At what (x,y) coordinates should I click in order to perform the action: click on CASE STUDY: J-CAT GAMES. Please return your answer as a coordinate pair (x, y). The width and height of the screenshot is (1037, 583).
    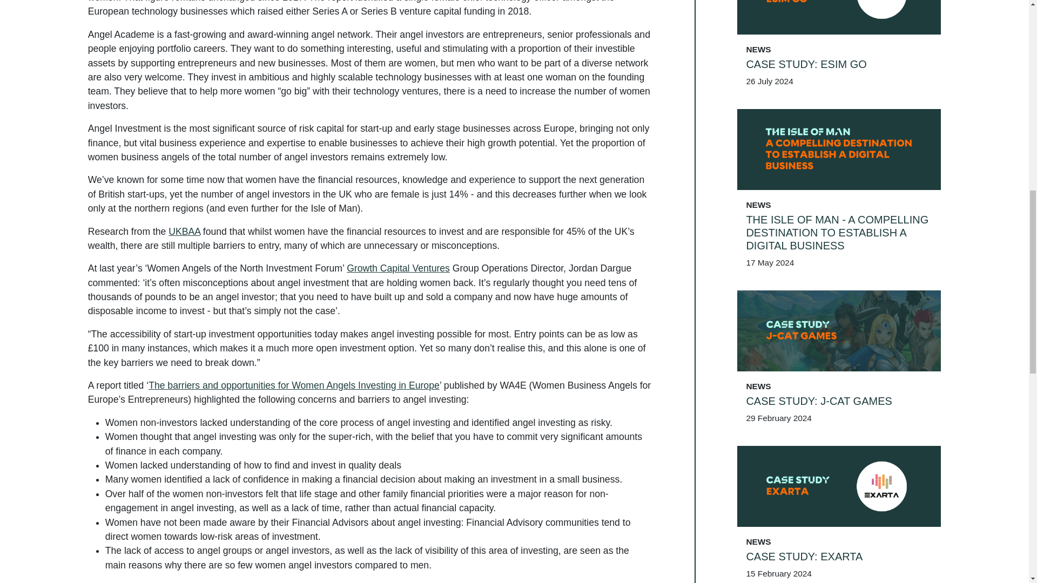
    Looking at the image, I should click on (839, 108).